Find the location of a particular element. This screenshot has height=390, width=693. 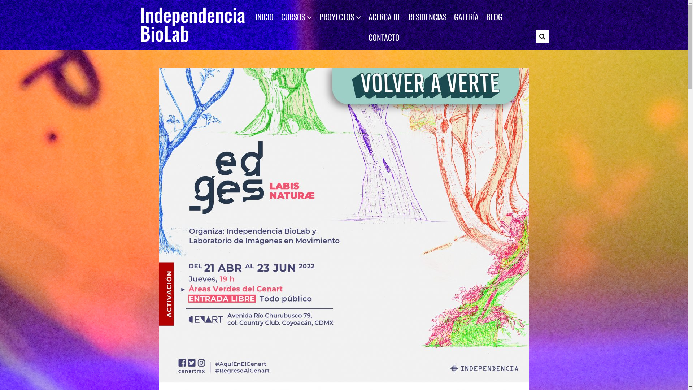

ACERCA DE is located at coordinates (384, 17).